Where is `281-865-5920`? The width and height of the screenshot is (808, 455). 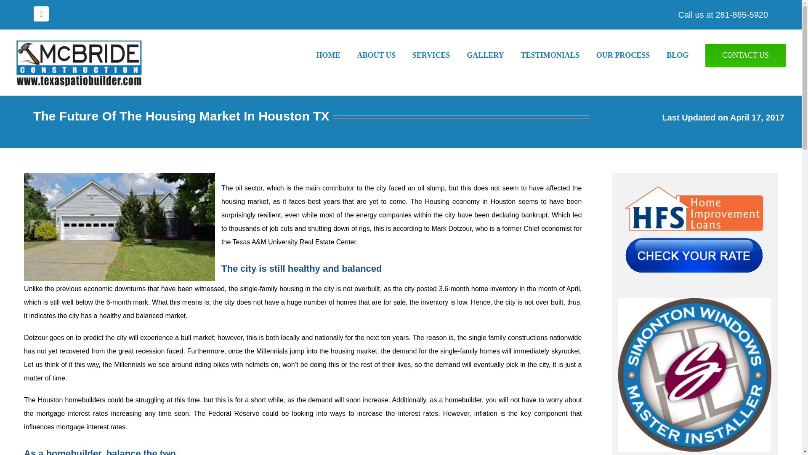 281-865-5920 is located at coordinates (742, 14).